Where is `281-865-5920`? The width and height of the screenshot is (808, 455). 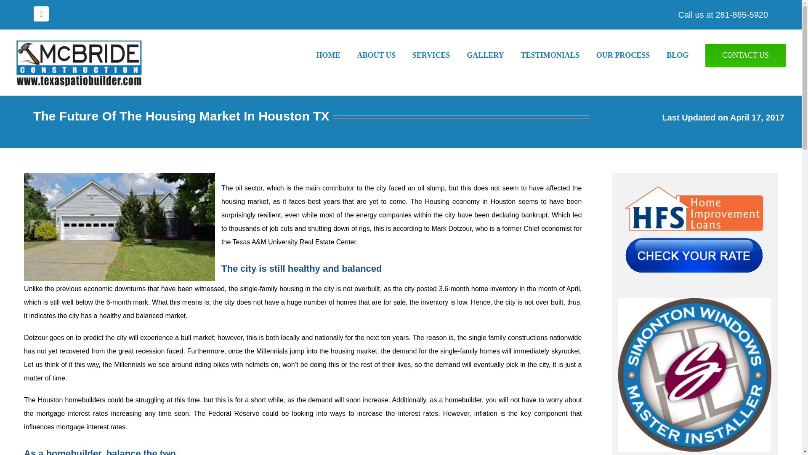 281-865-5920 is located at coordinates (742, 14).